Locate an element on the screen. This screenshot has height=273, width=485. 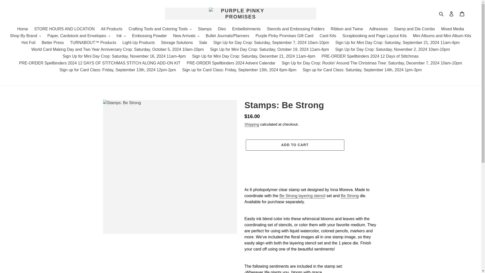
Cart is located at coordinates (462, 14).